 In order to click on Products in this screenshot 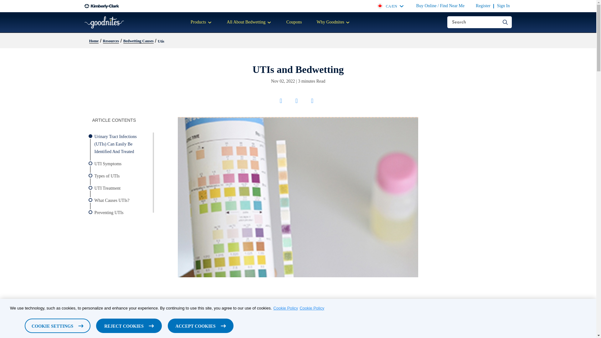, I will do `click(201, 22)`.